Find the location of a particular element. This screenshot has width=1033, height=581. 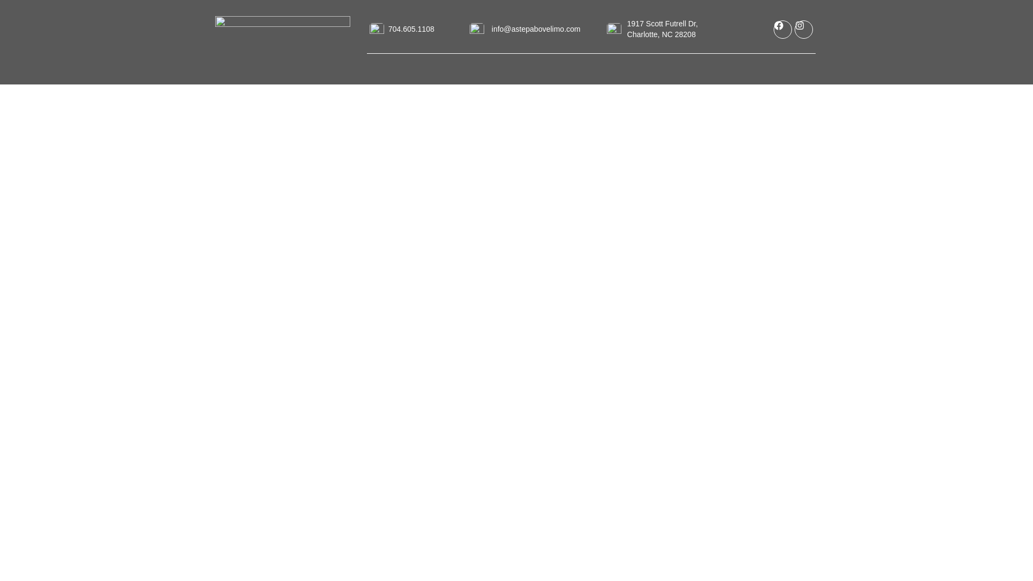

Instagram is located at coordinates (804, 29).